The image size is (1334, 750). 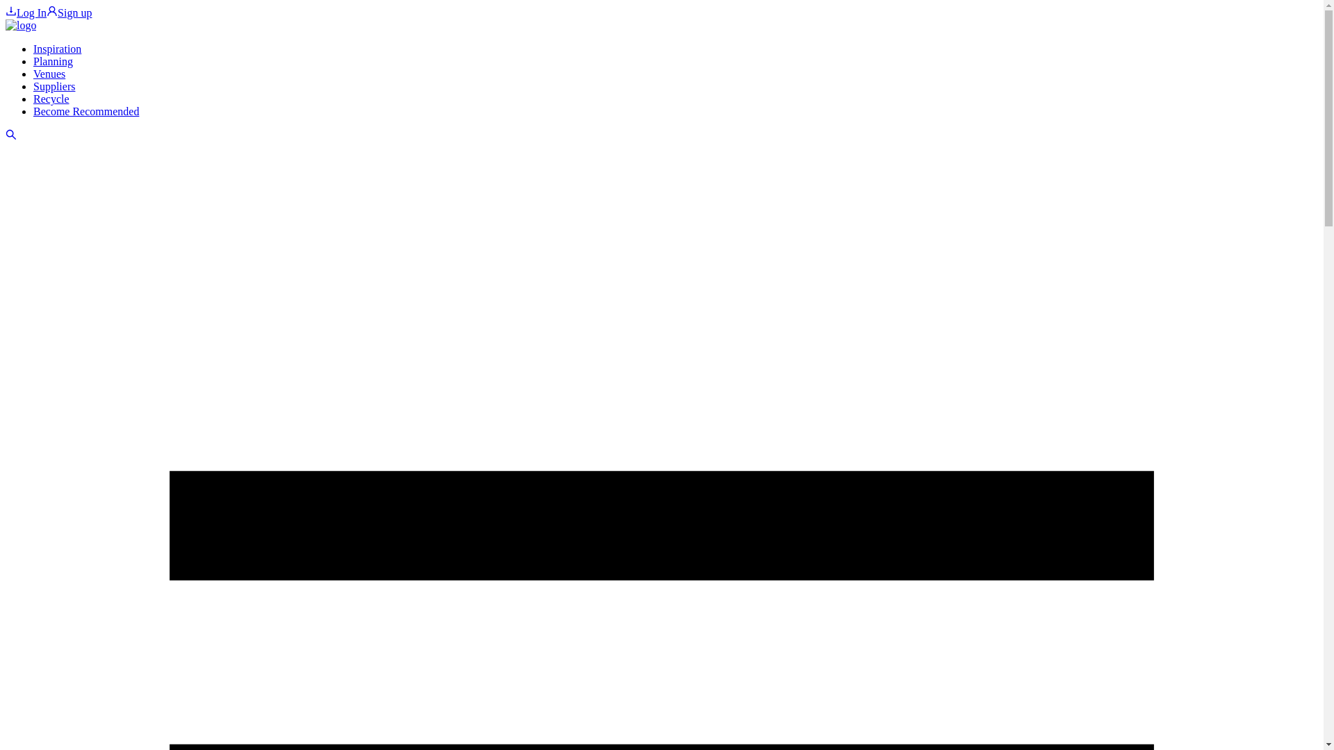 I want to click on Recycle, so click(x=51, y=99).